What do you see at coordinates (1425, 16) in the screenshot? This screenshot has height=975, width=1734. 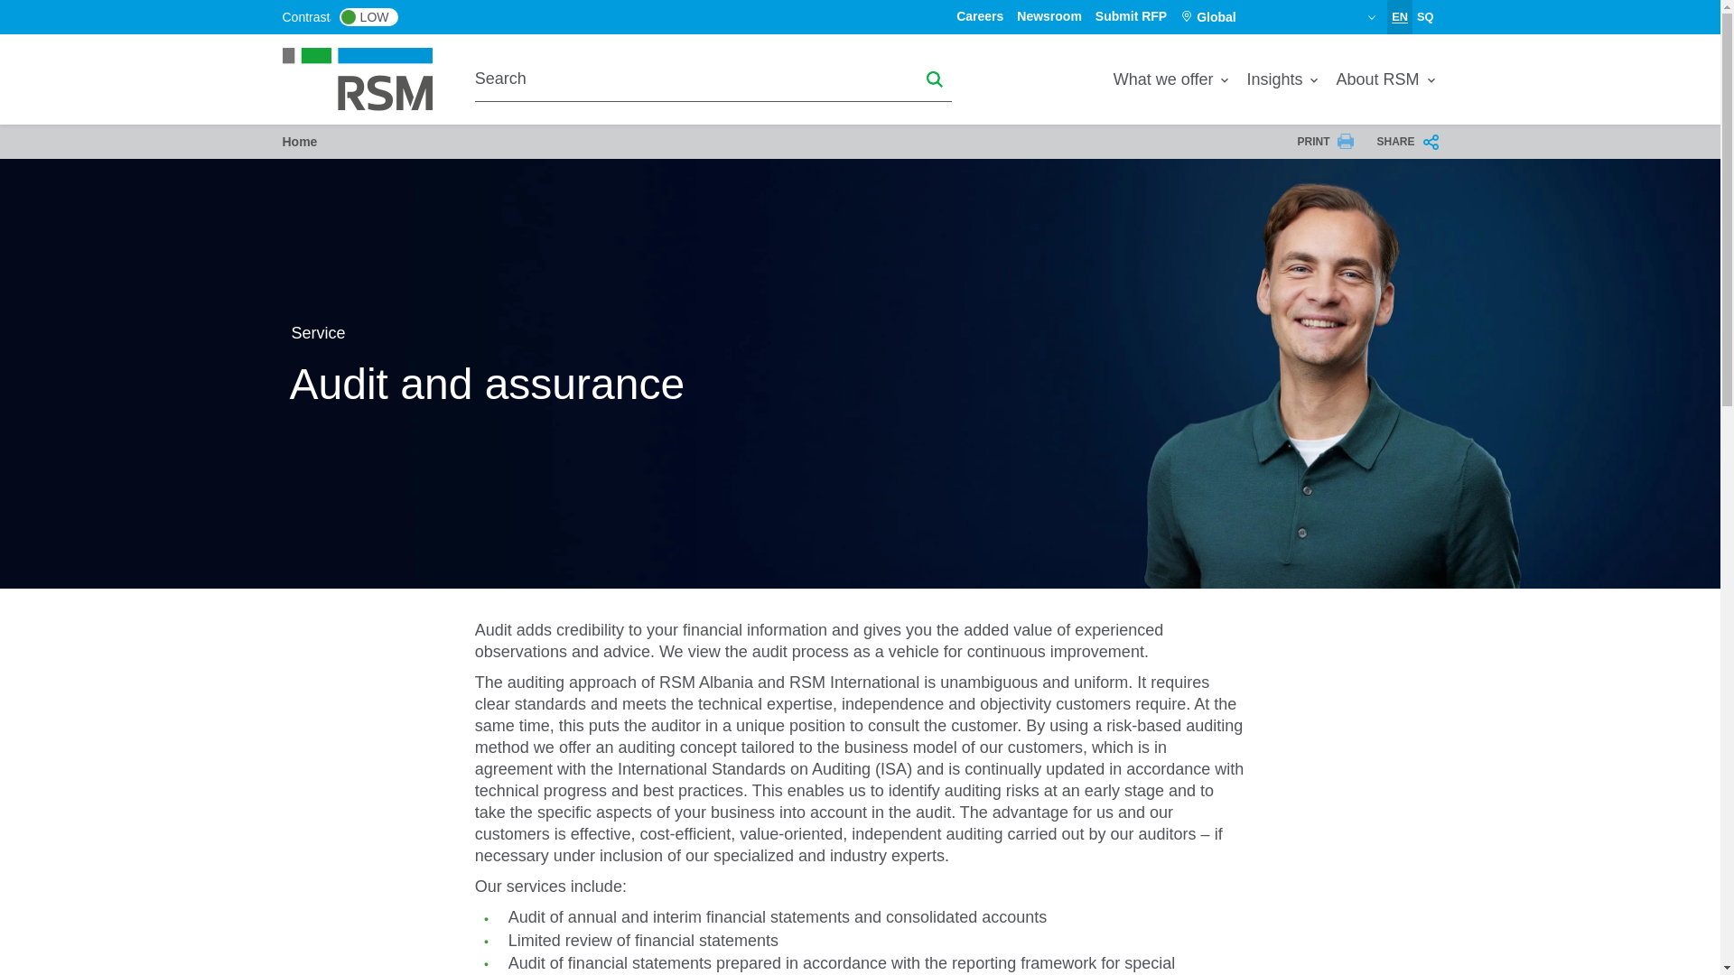 I see `SQ` at bounding box center [1425, 16].